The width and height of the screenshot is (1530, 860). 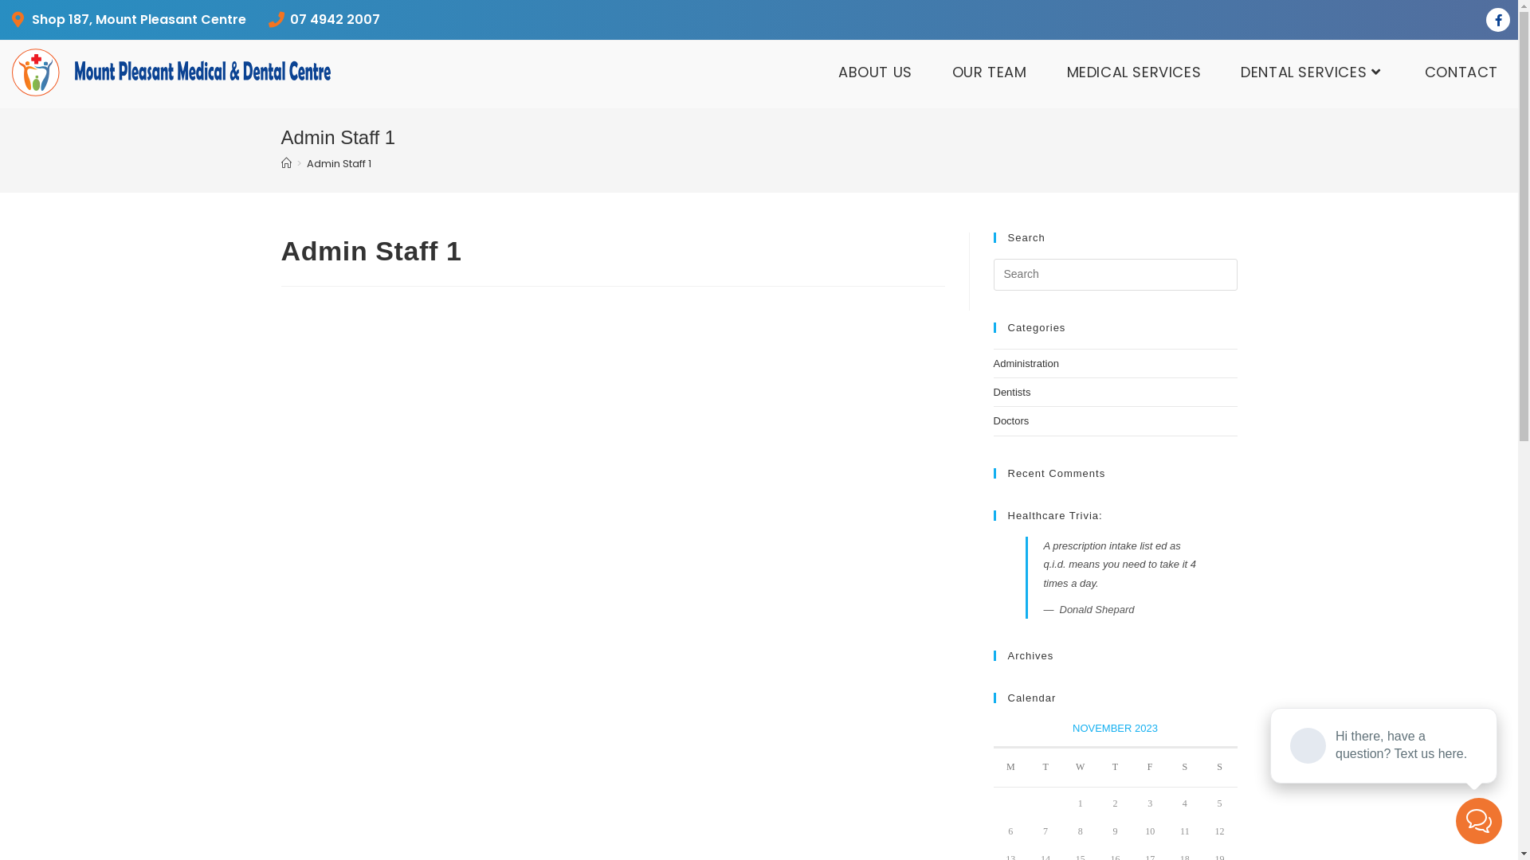 I want to click on DENTAL SERVICES, so click(x=1313, y=72).